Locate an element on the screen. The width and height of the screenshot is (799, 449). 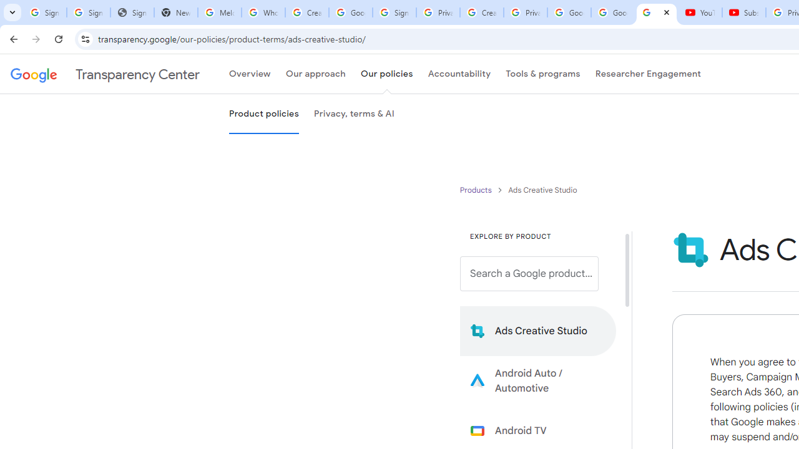
Tools & programs is located at coordinates (543, 74).